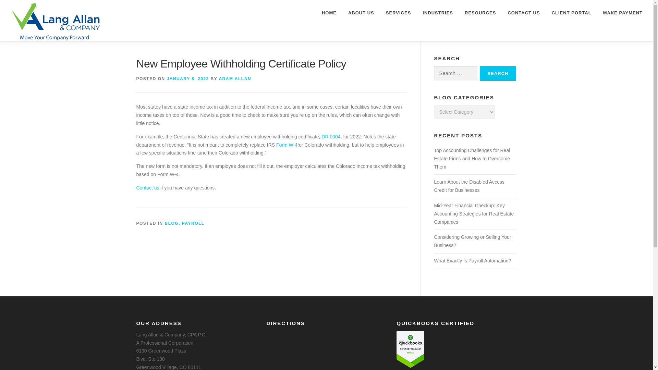  I want to click on ADAM ALLAN, so click(235, 78).